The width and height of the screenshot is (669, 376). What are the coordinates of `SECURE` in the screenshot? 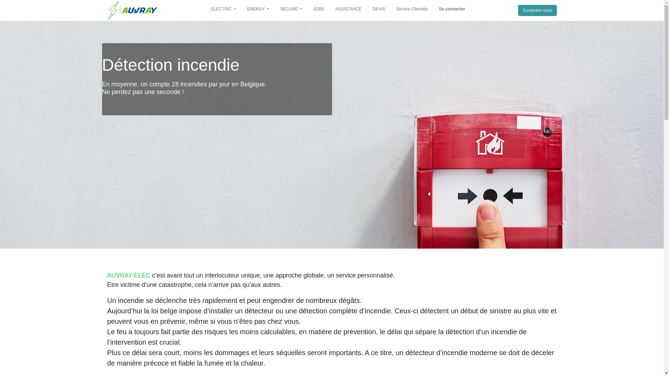 It's located at (291, 10).